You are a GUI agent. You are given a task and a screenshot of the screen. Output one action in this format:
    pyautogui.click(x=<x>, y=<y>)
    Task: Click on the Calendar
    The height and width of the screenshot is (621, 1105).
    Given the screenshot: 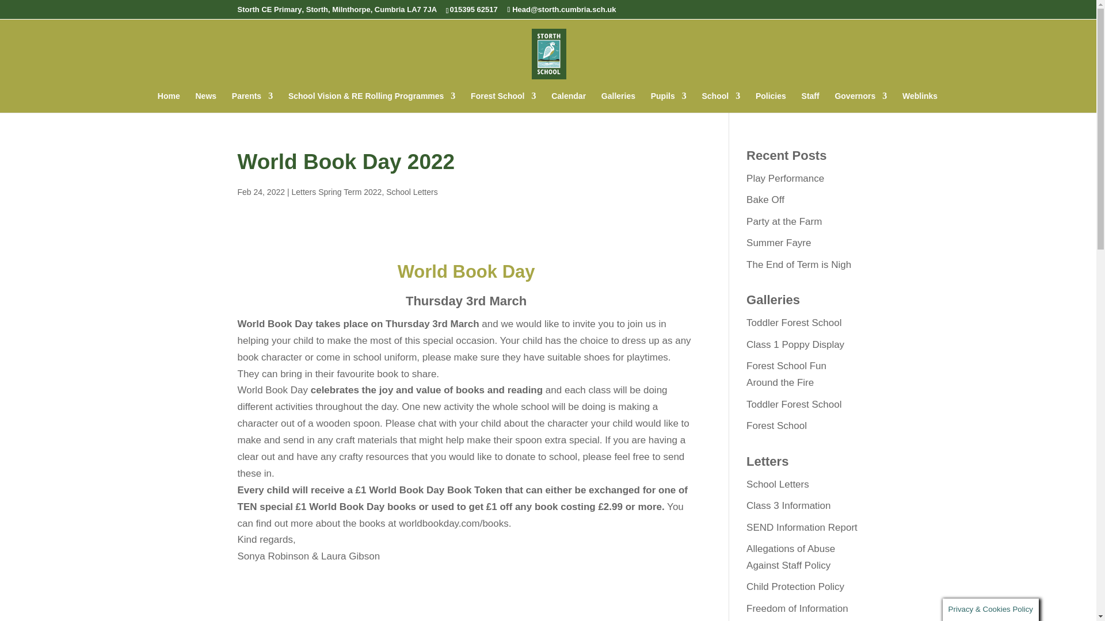 What is the action you would take?
    pyautogui.click(x=569, y=102)
    